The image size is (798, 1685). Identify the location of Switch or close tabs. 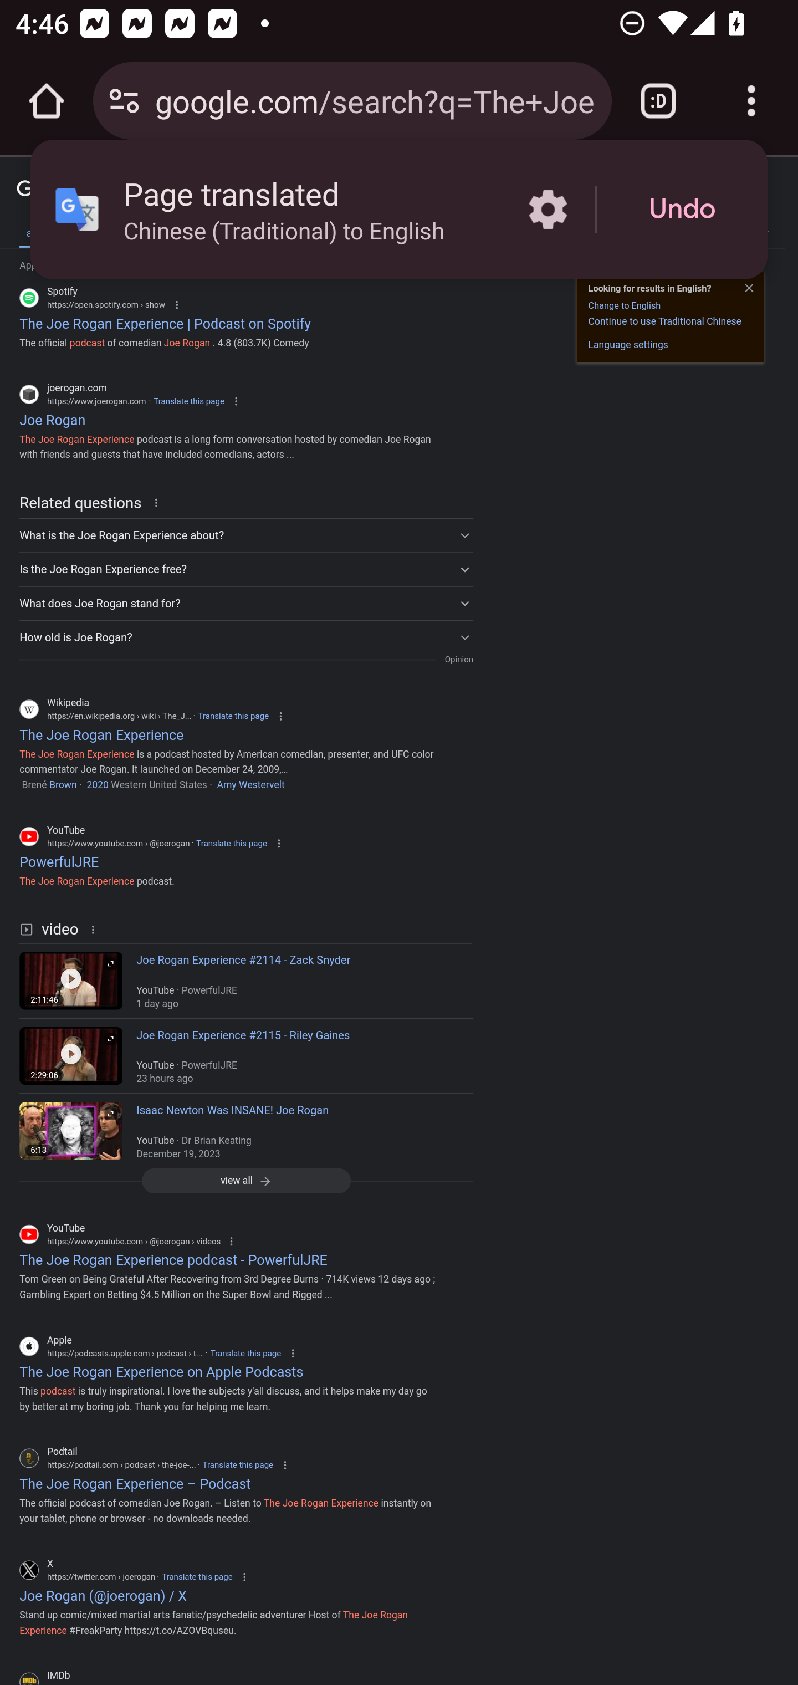
(658, 101).